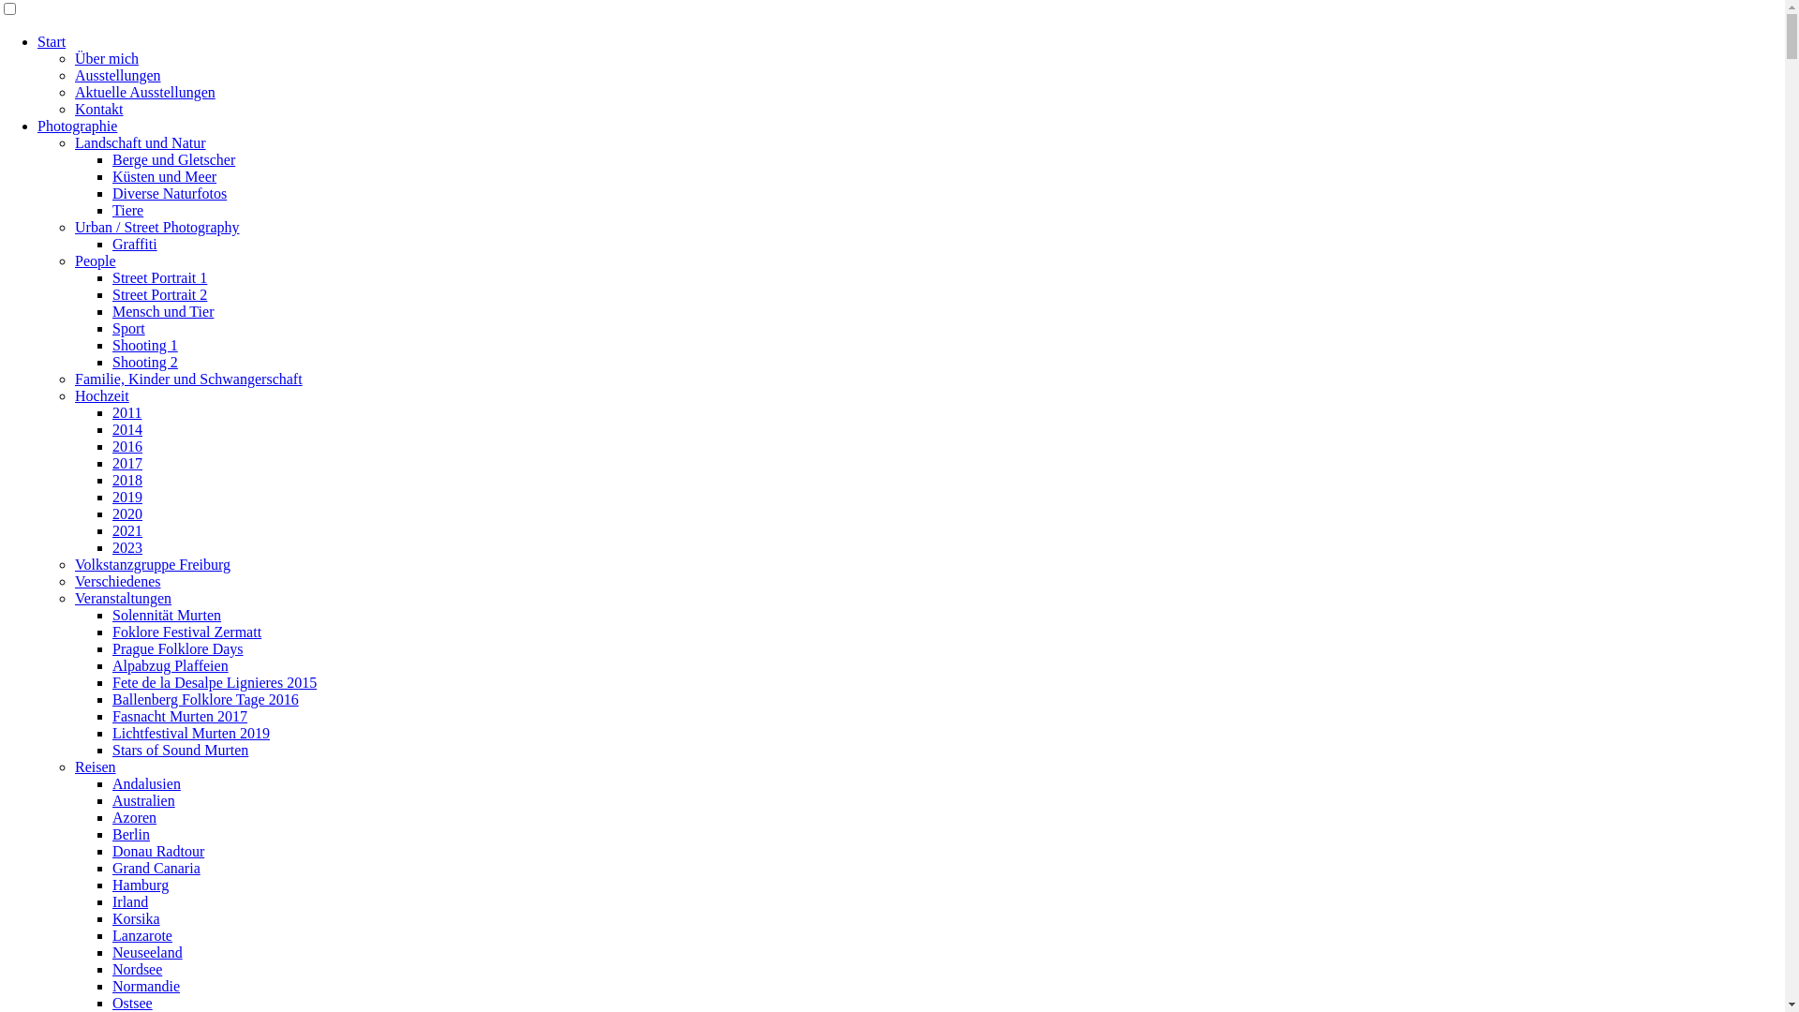  Describe the element at coordinates (118, 581) in the screenshot. I see `Verschiedenes` at that location.